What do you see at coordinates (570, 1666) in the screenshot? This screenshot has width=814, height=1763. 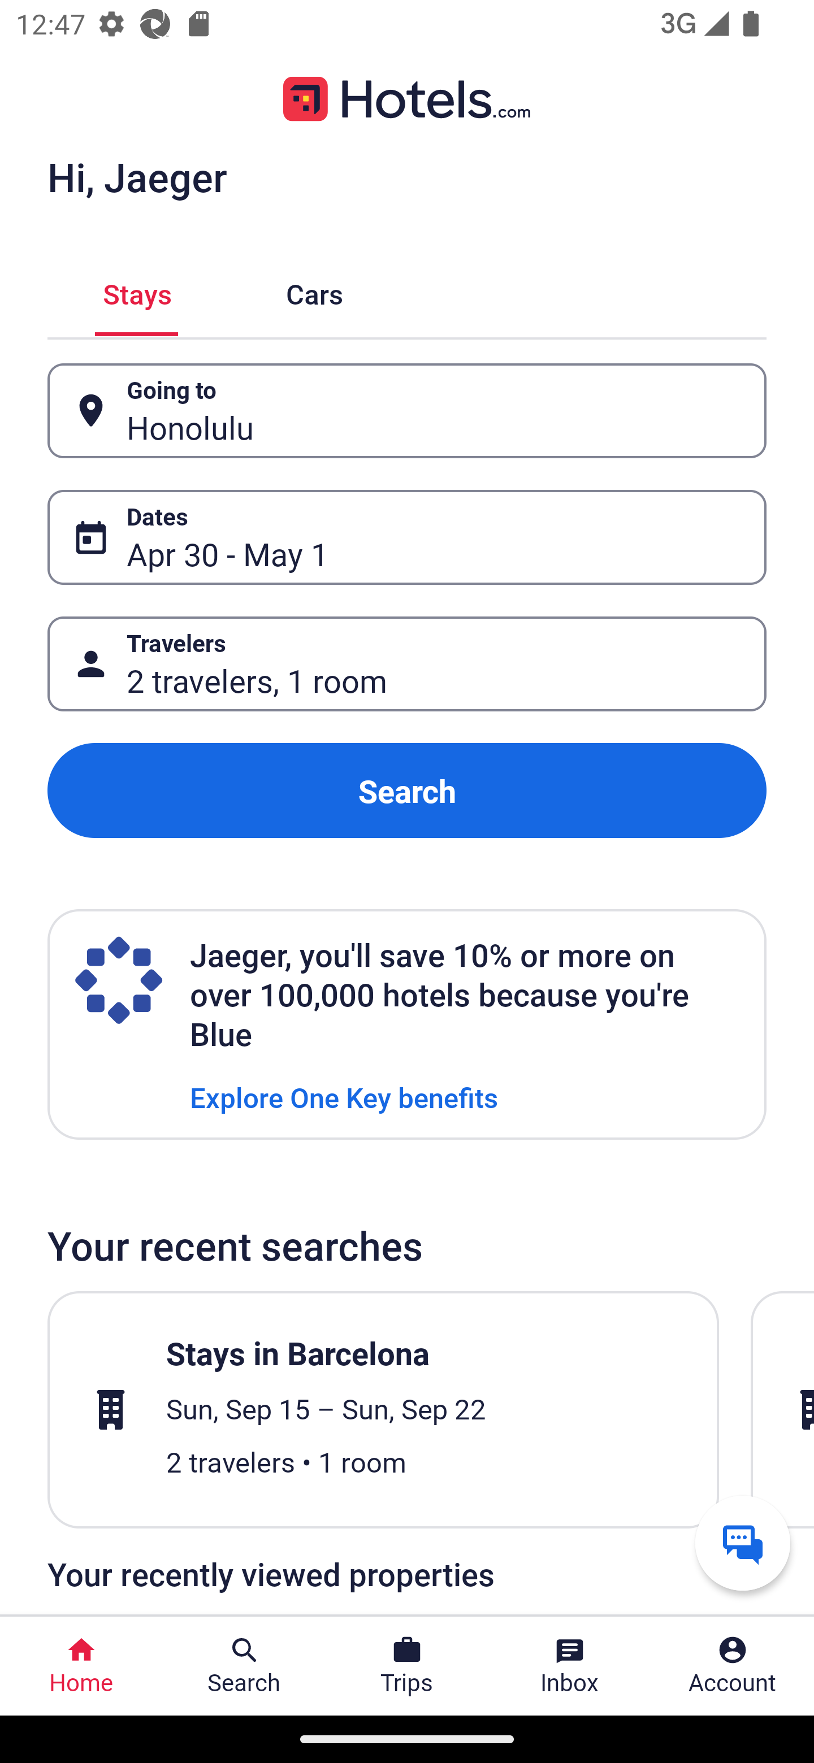 I see `Inbox Inbox Button` at bounding box center [570, 1666].